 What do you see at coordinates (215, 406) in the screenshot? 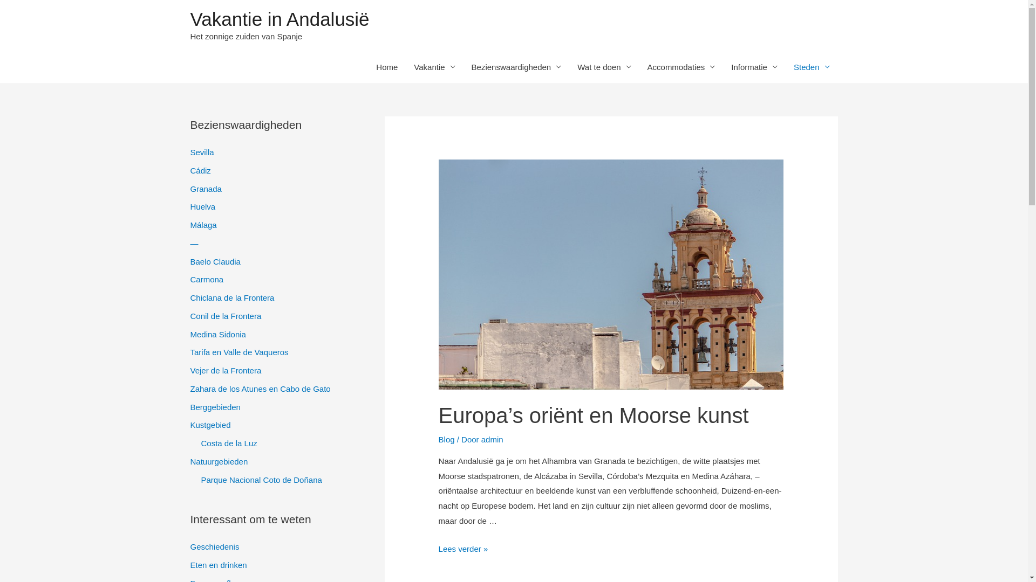
I see `Berggebieden` at bounding box center [215, 406].